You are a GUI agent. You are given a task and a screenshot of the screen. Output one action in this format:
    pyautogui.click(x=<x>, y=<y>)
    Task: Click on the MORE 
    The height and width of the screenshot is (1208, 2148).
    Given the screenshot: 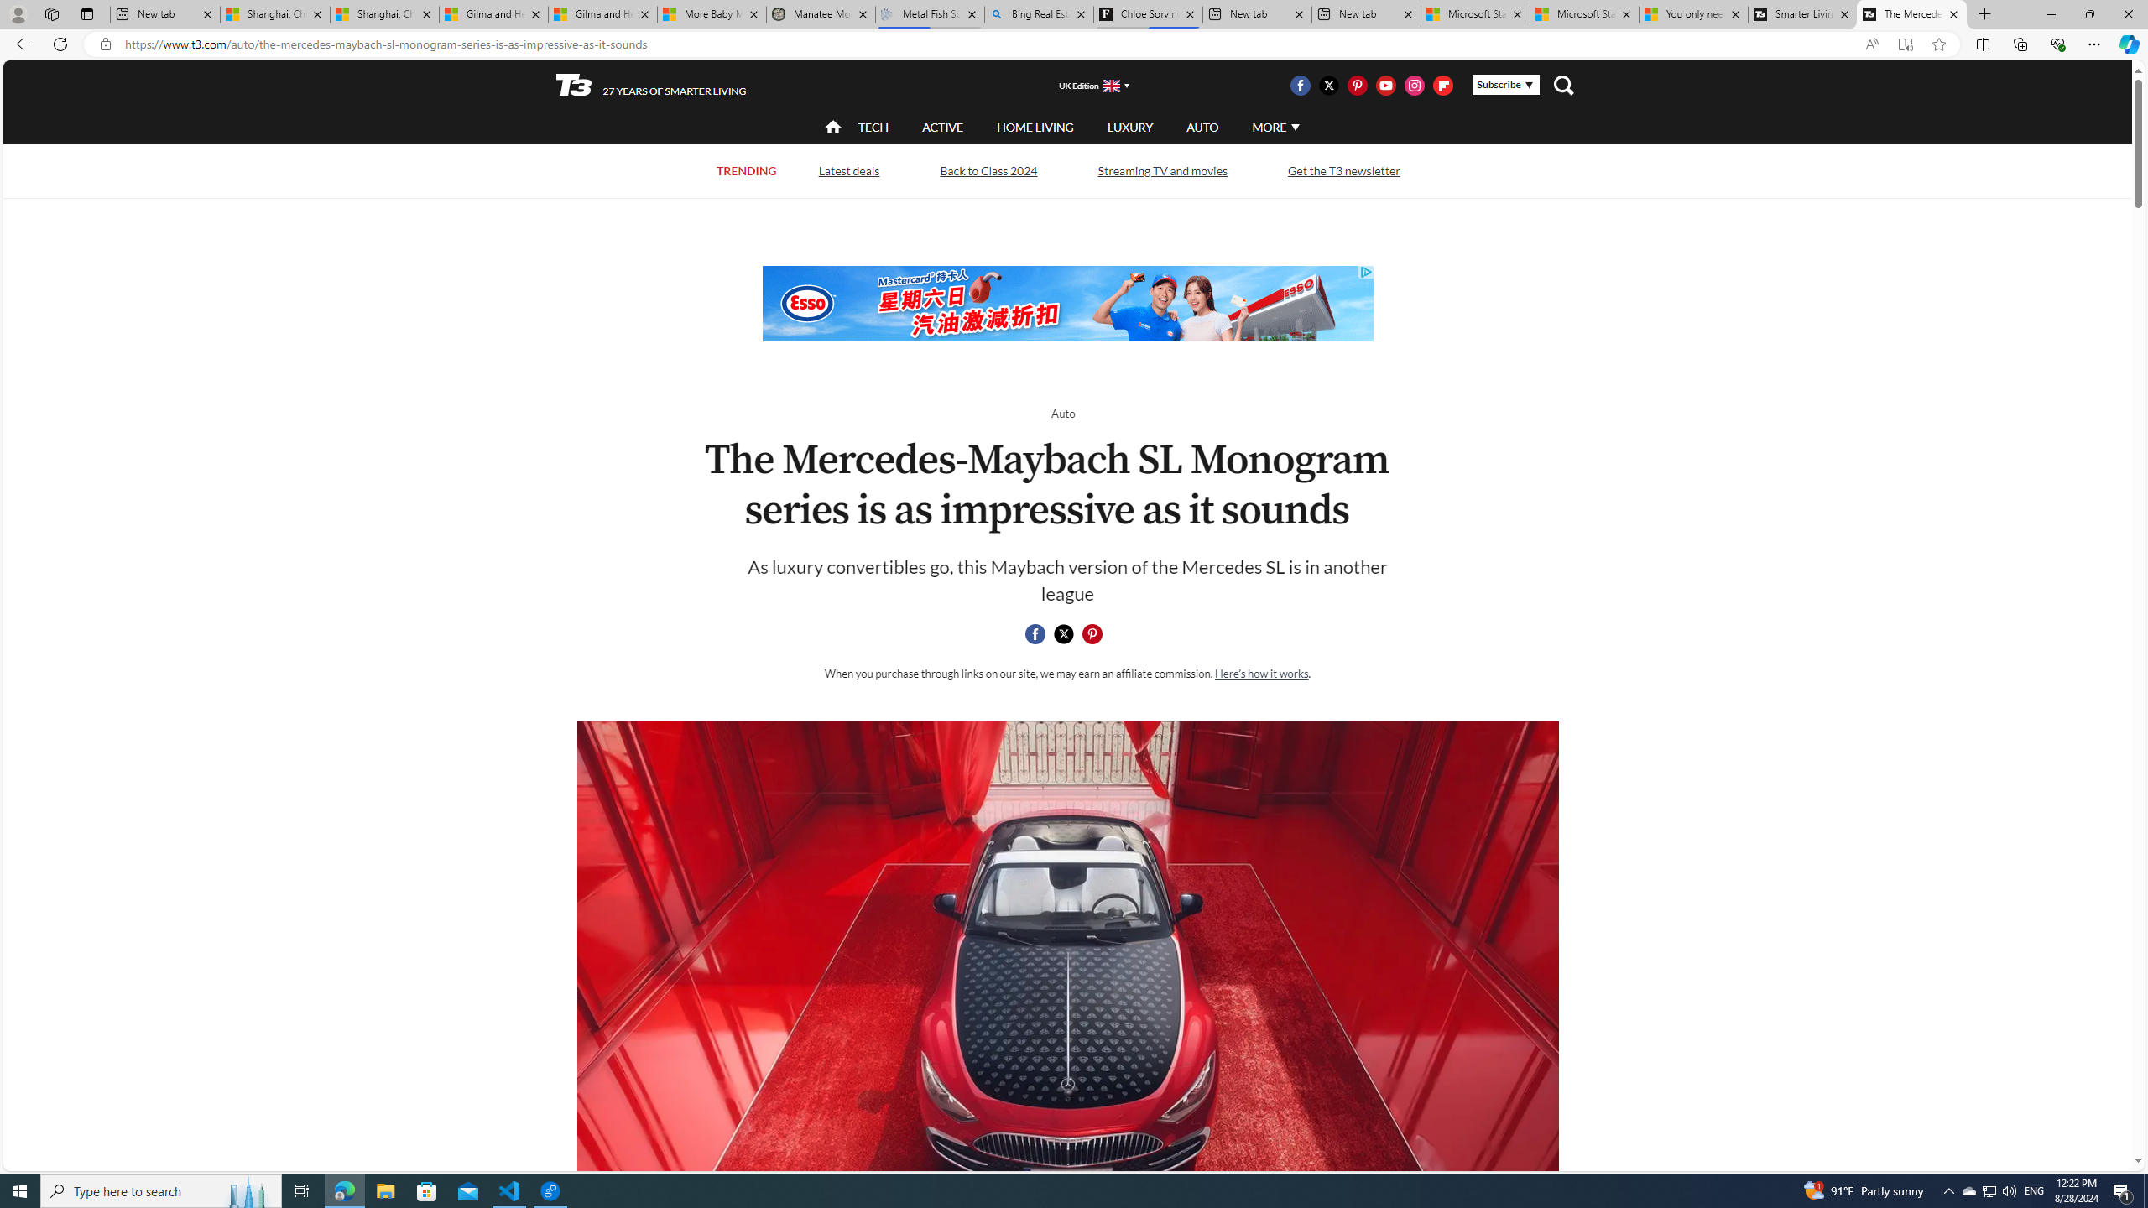 What is the action you would take?
    pyautogui.click(x=1275, y=128)
    